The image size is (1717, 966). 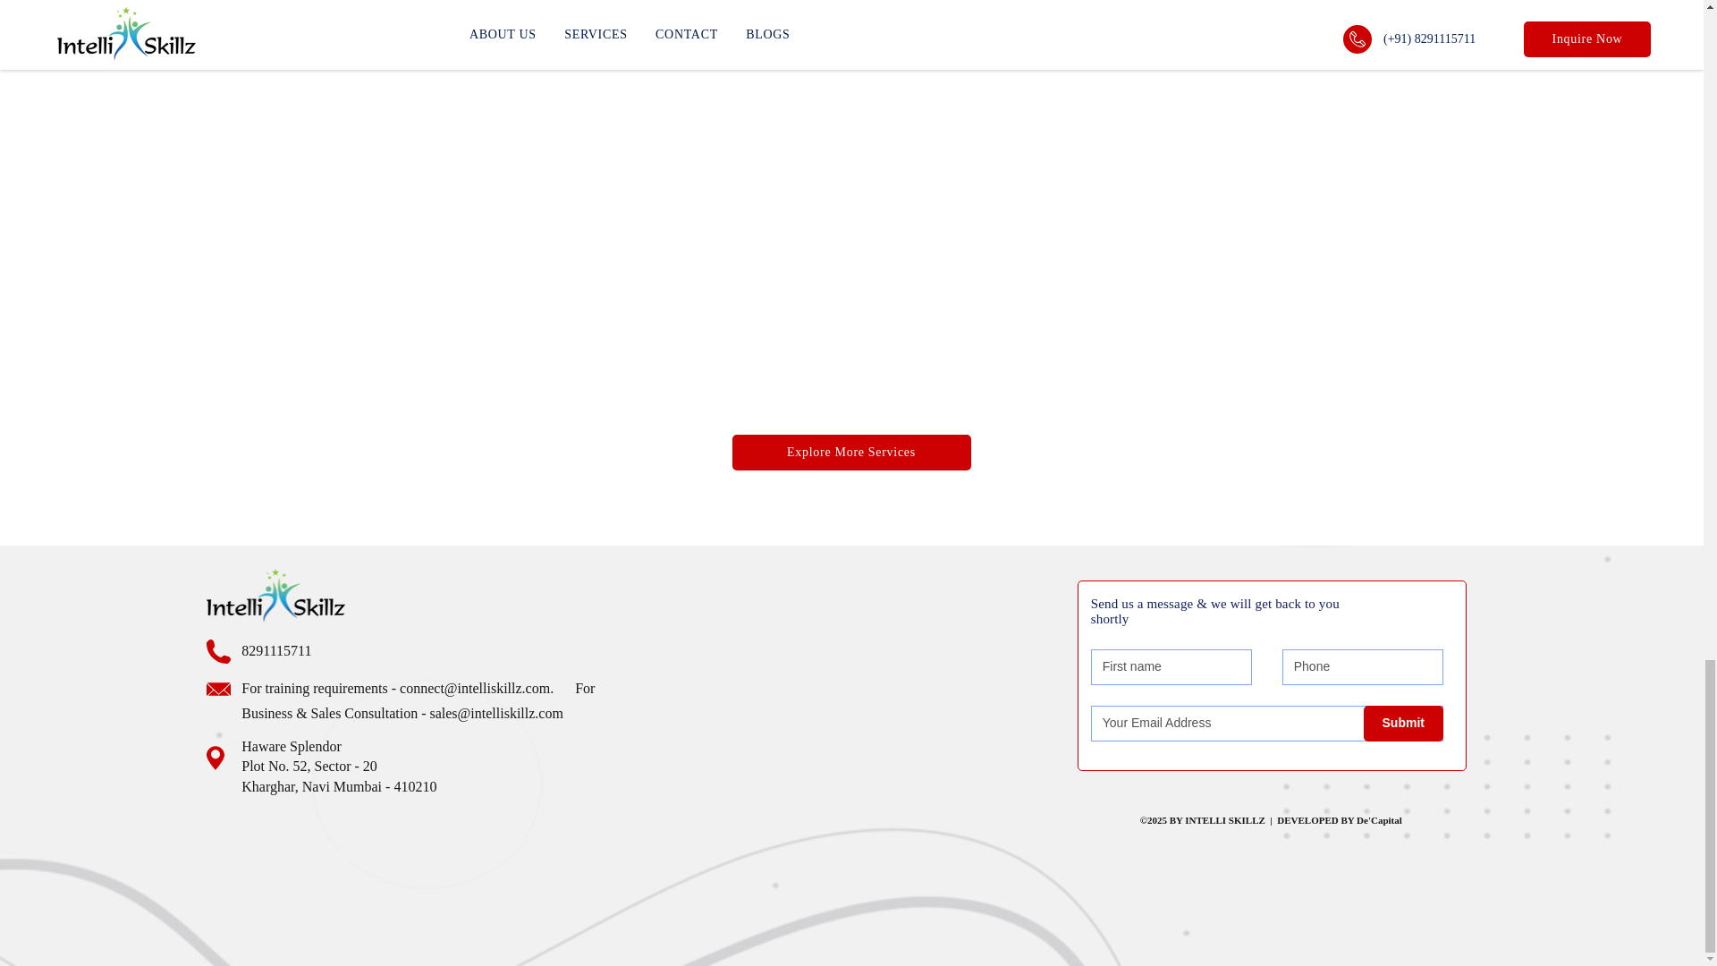 I want to click on Explore More Services, so click(x=850, y=453).